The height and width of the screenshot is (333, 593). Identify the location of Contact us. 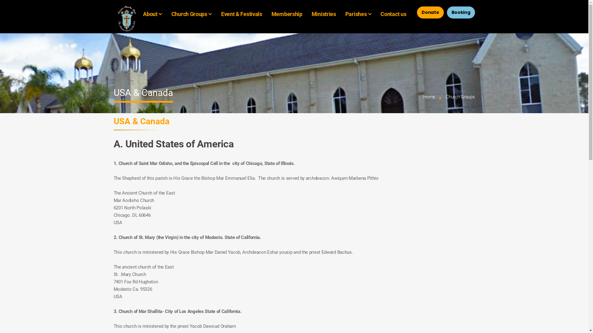
(393, 14).